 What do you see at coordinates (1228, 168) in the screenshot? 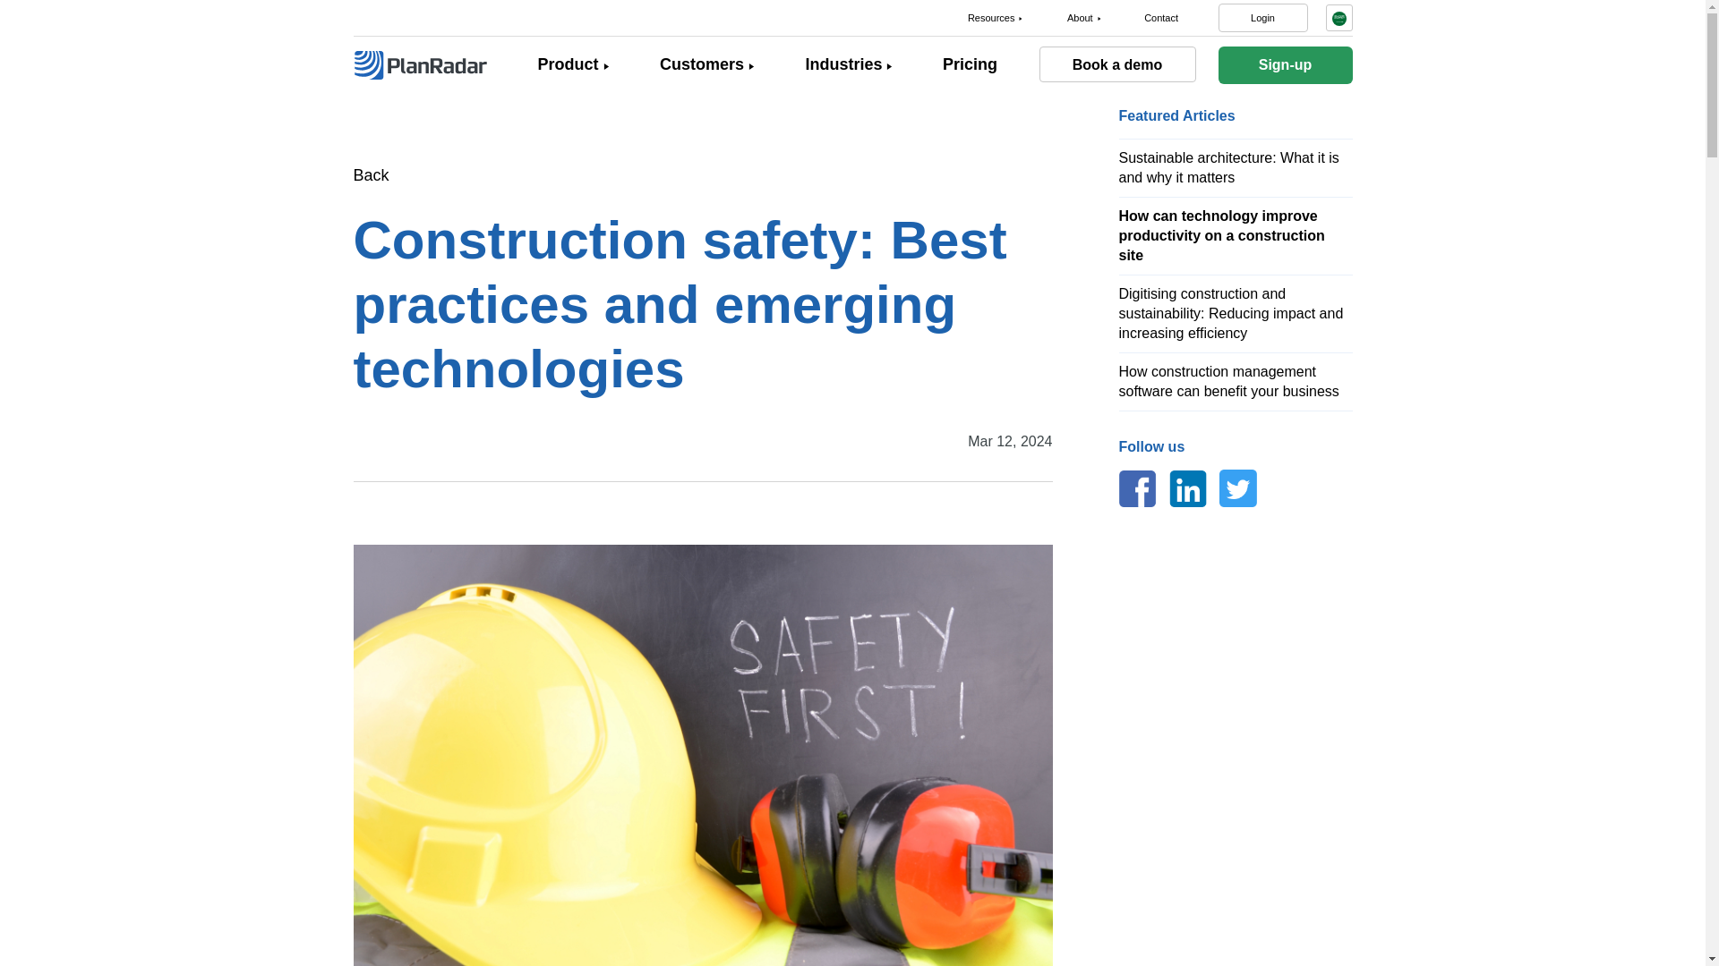
I see `Sustainable architecture: What it is and why it matters` at bounding box center [1228, 168].